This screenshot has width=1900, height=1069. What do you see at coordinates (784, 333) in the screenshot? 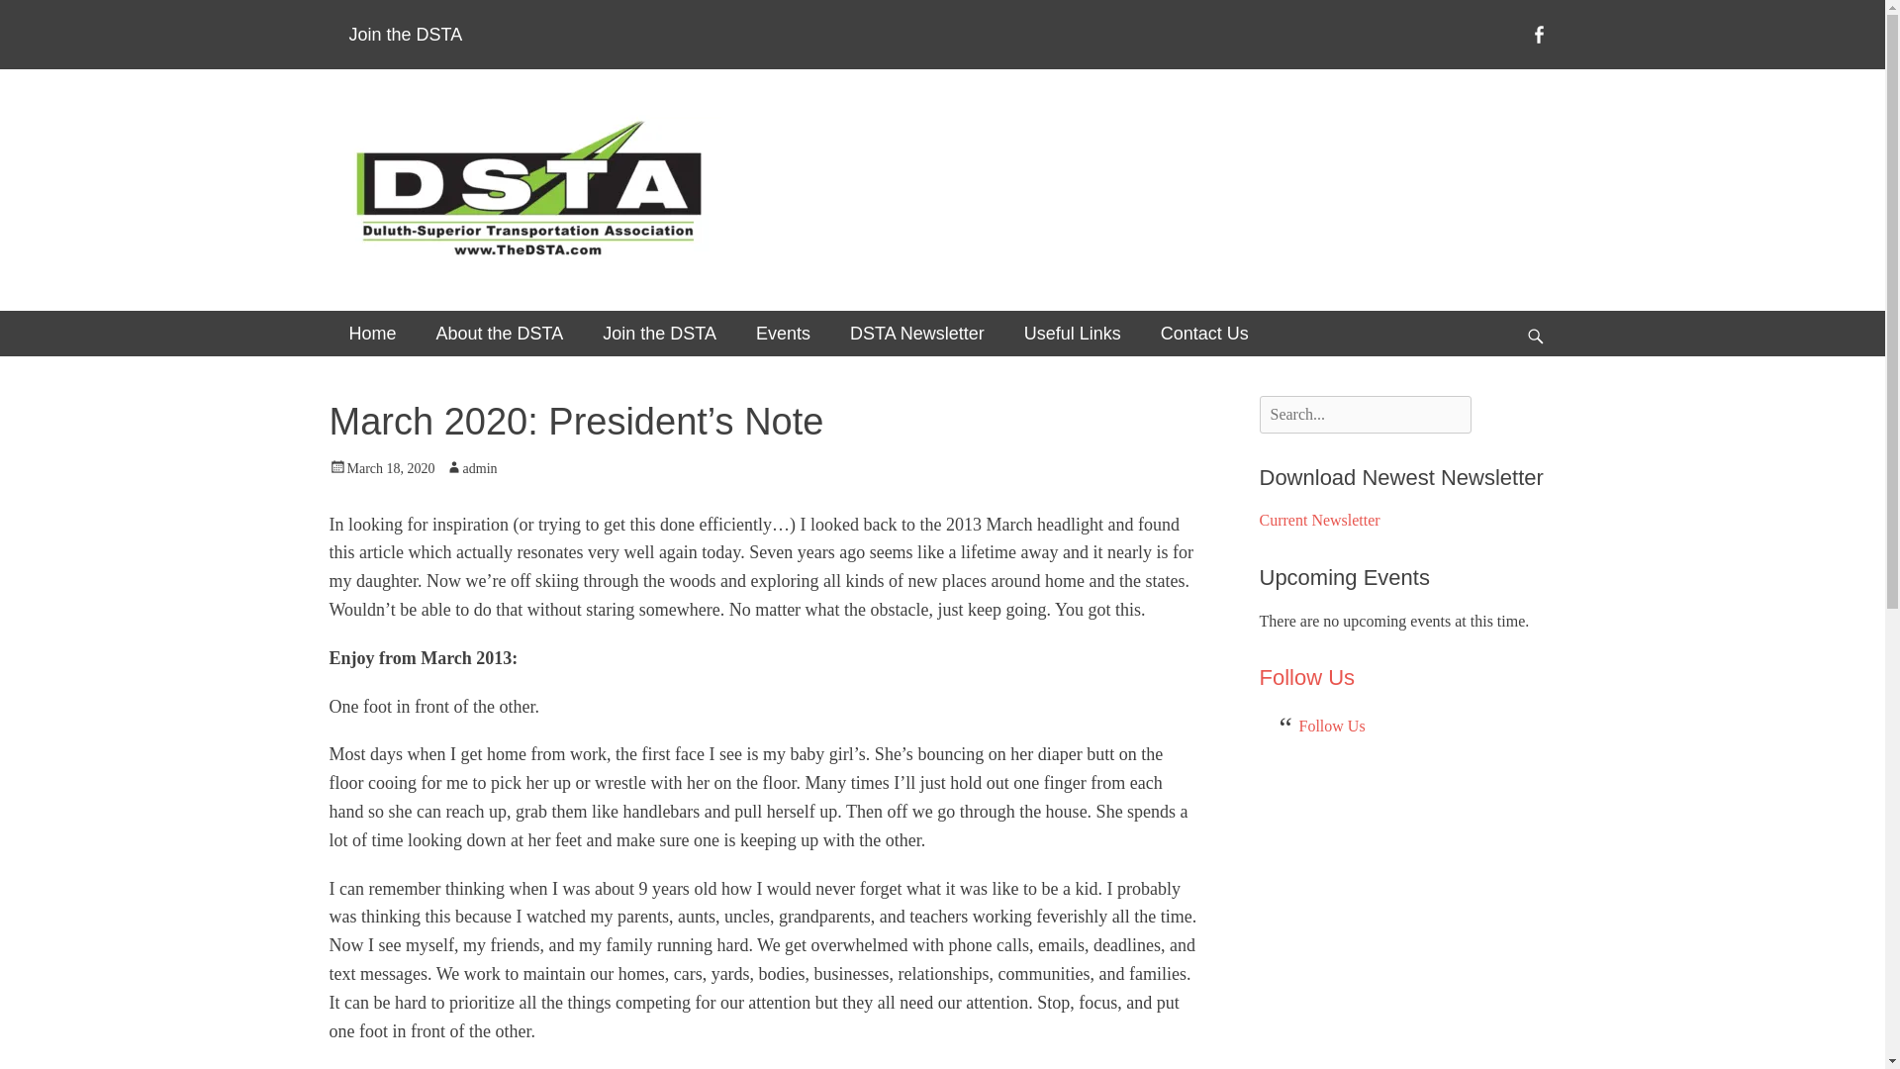
I see `Events` at bounding box center [784, 333].